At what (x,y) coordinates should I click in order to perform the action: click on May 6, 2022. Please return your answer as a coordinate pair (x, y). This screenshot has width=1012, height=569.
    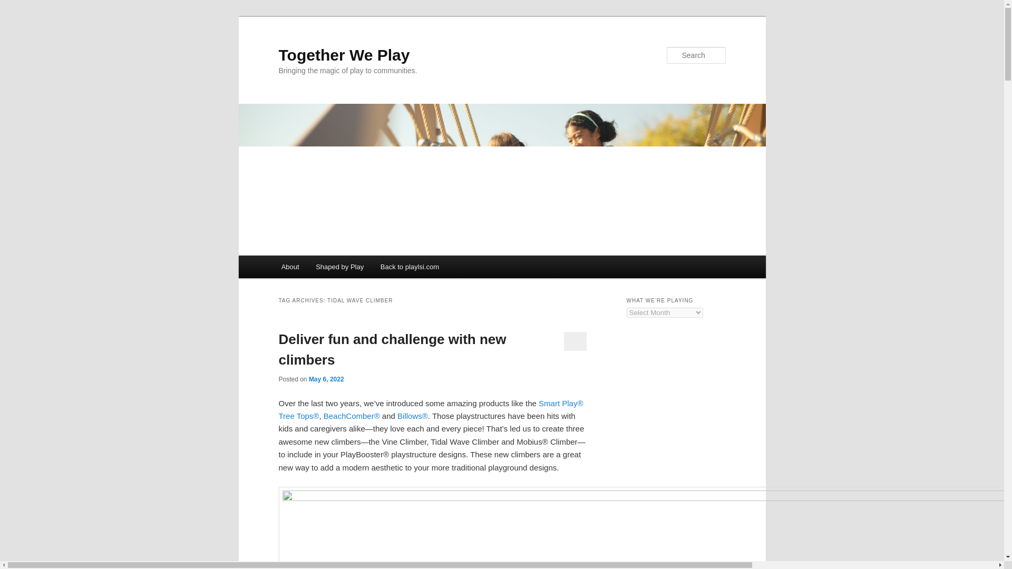
    Looking at the image, I should click on (326, 379).